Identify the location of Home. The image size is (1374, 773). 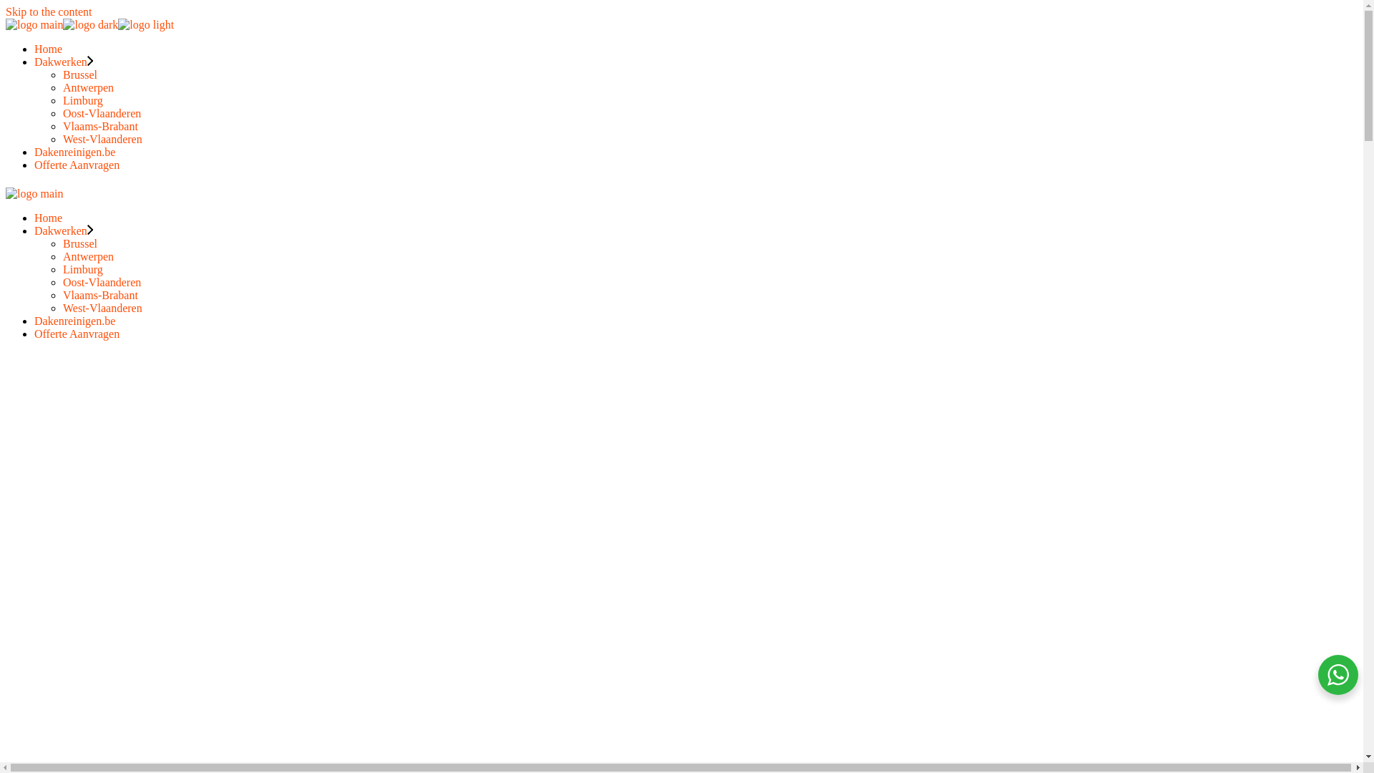
(49, 218).